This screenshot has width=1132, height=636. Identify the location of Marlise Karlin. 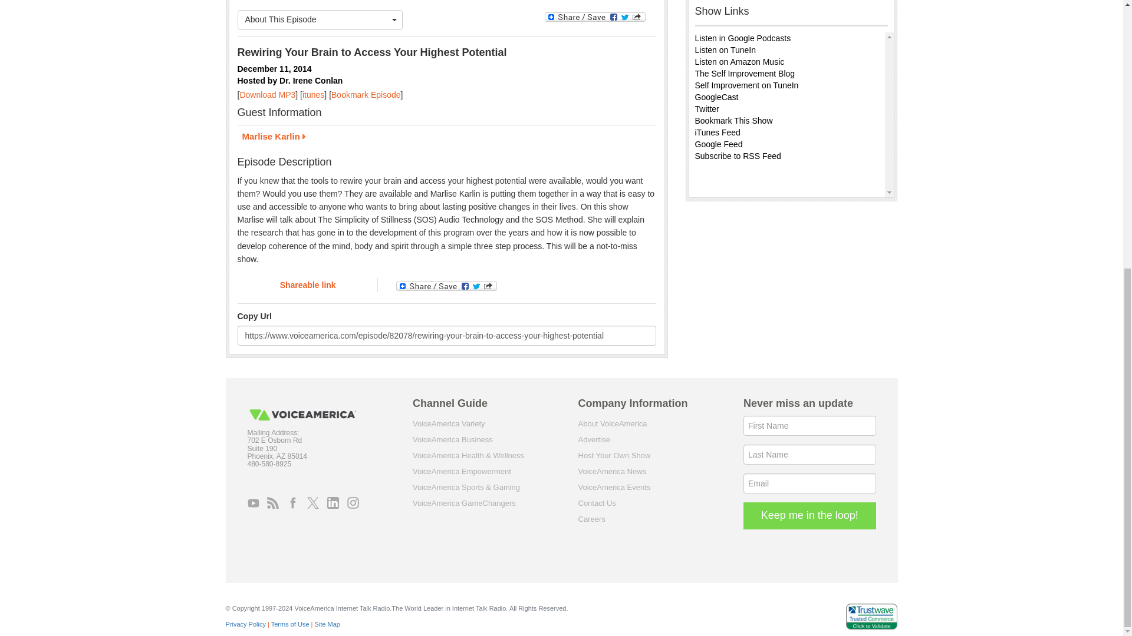
(446, 137).